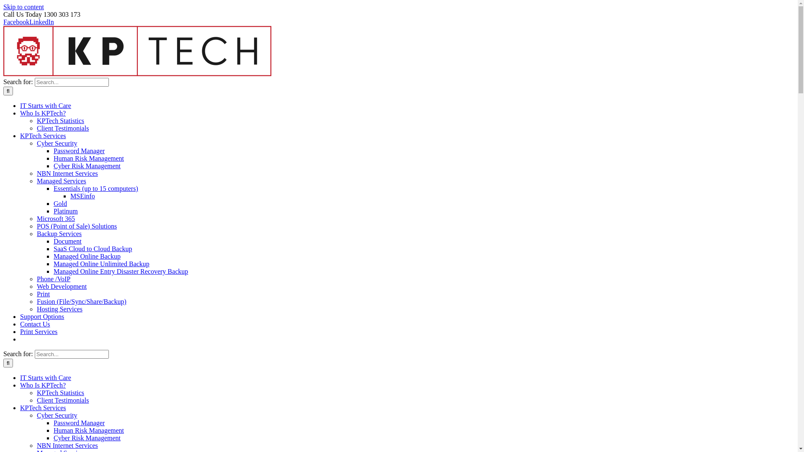 The image size is (804, 452). What do you see at coordinates (56, 218) in the screenshot?
I see `Microsoft 365` at bounding box center [56, 218].